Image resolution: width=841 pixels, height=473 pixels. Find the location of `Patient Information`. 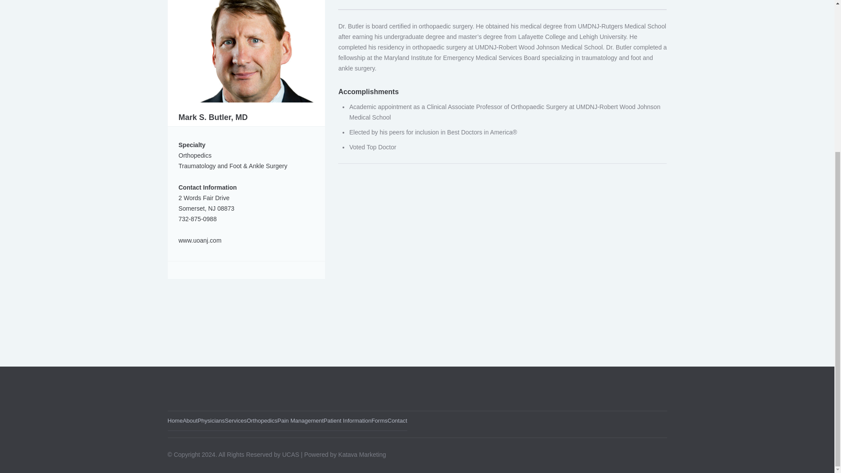

Patient Information is located at coordinates (348, 420).